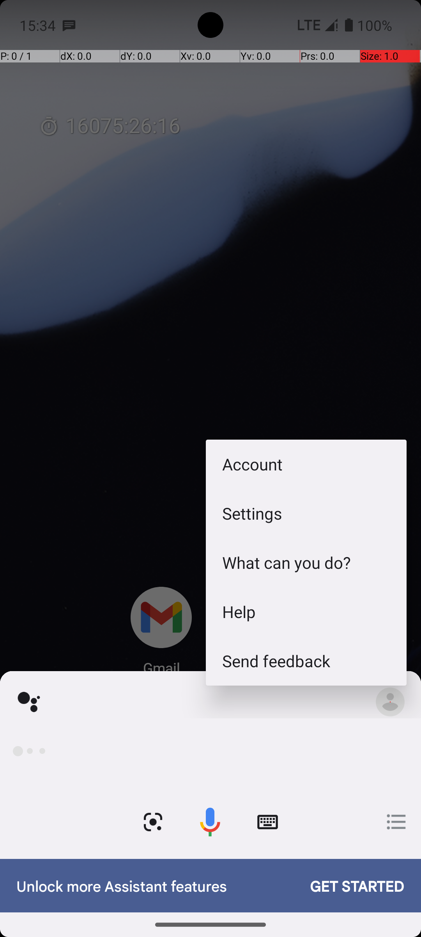 This screenshot has width=421, height=937. Describe the element at coordinates (306, 464) in the screenshot. I see `Account` at that location.